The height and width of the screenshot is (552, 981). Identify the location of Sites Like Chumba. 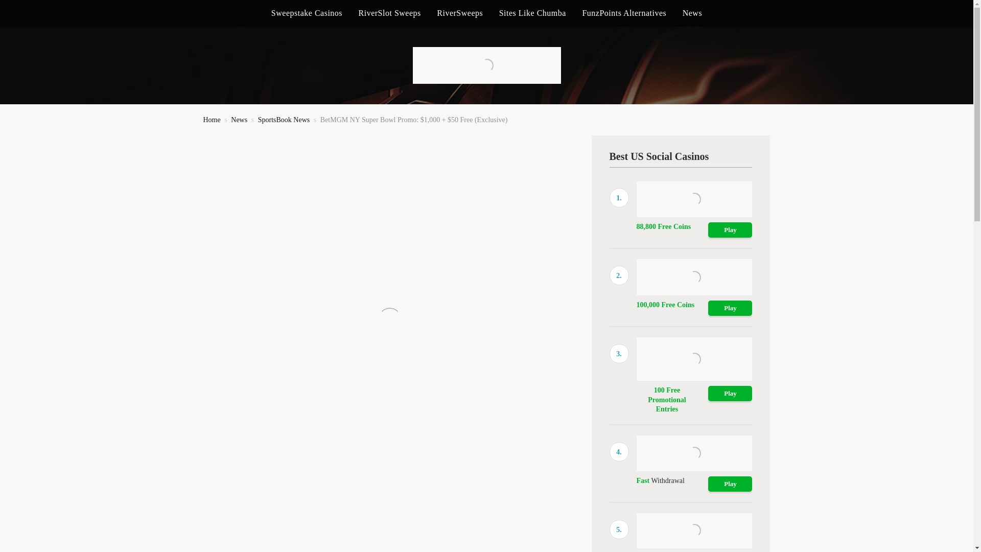
(532, 13).